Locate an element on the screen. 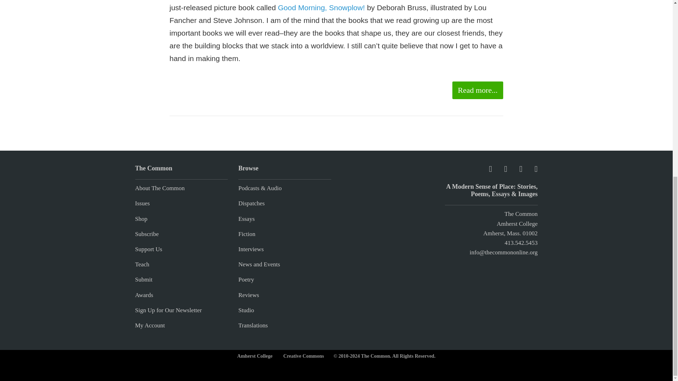 The image size is (678, 381). Reviews is located at coordinates (249, 295).